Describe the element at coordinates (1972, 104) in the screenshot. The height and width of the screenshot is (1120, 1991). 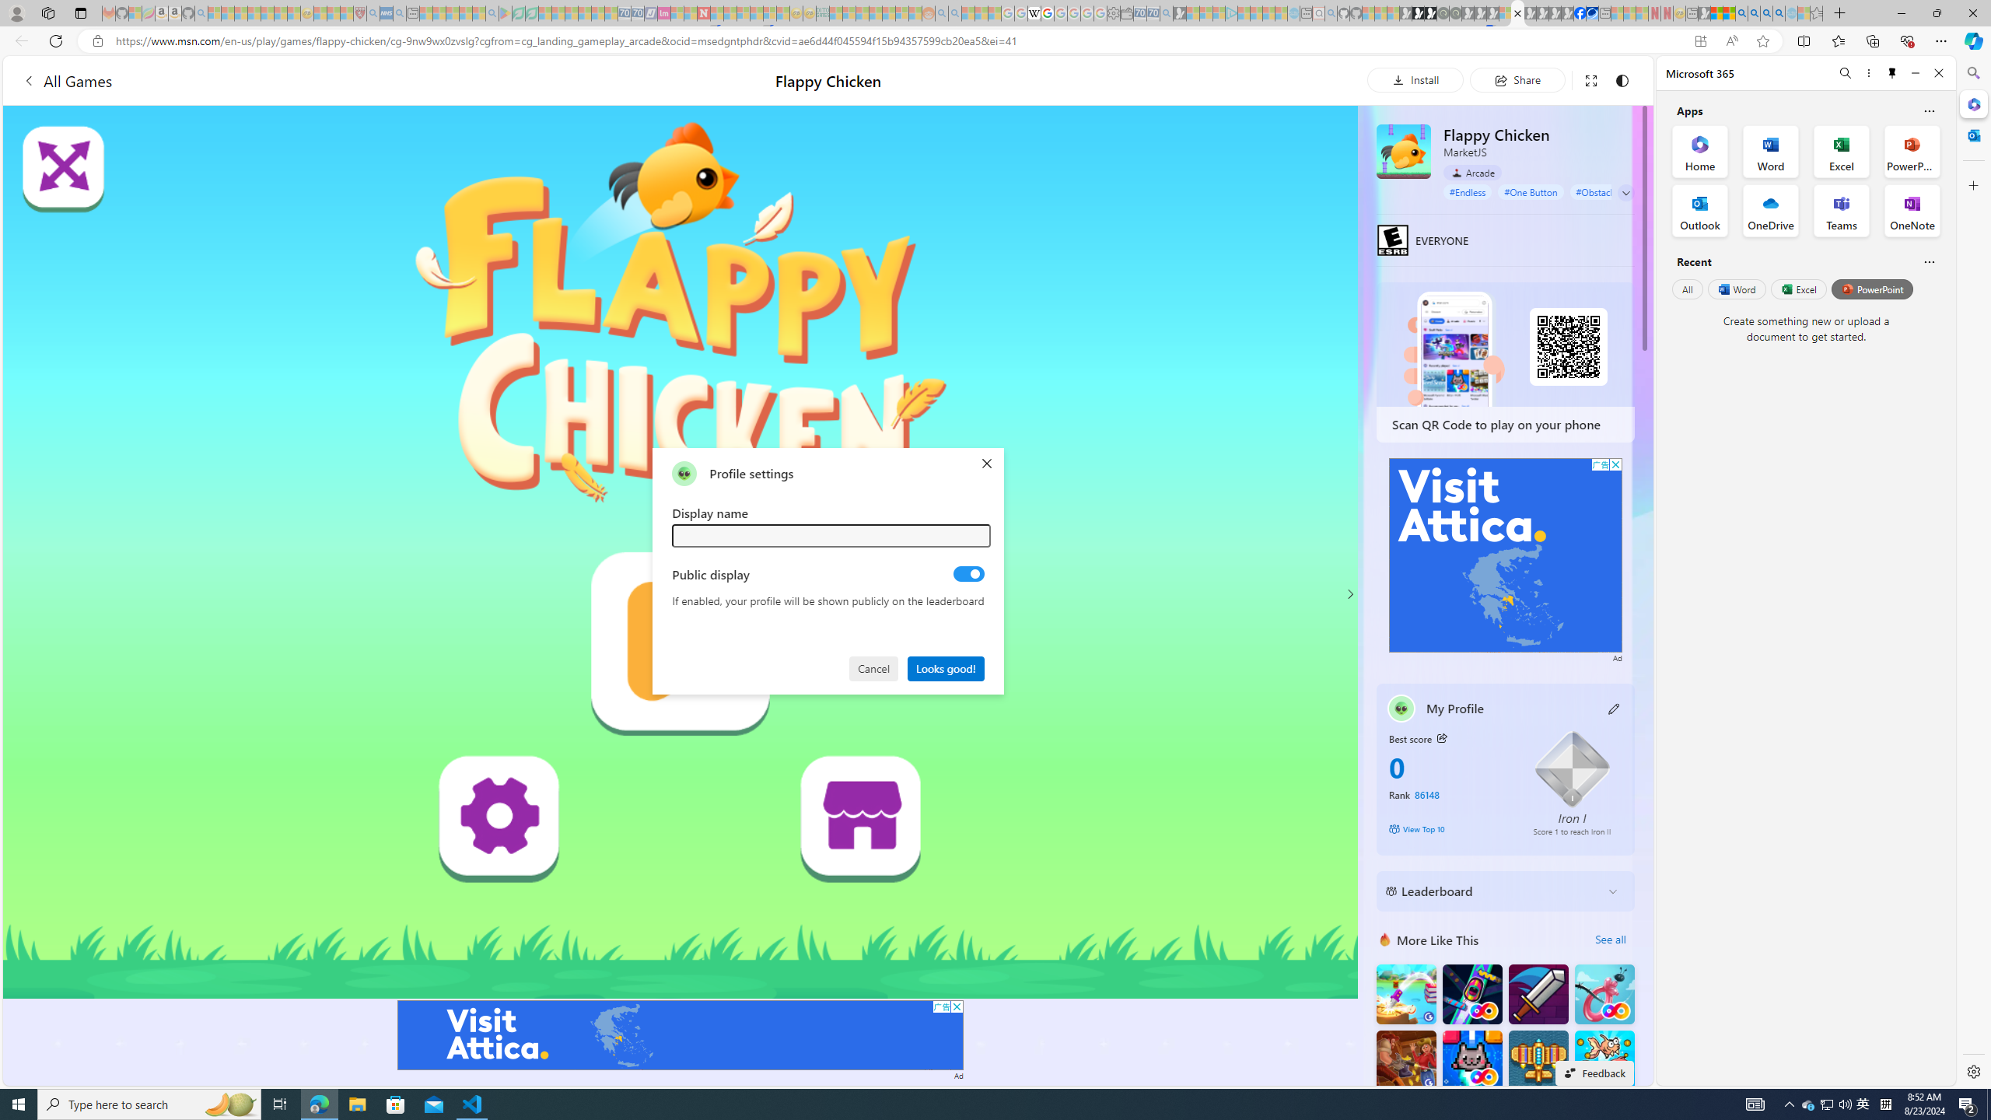
I see `Close Microsoft 365 pane` at that location.